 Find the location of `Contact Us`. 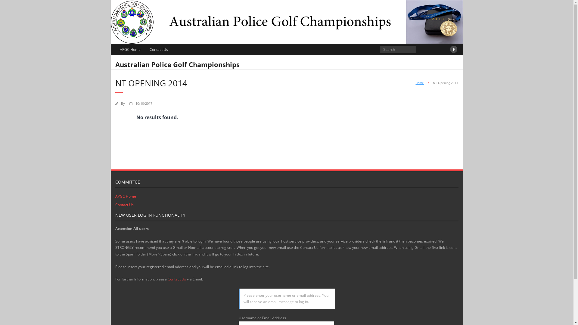

Contact Us is located at coordinates (124, 205).